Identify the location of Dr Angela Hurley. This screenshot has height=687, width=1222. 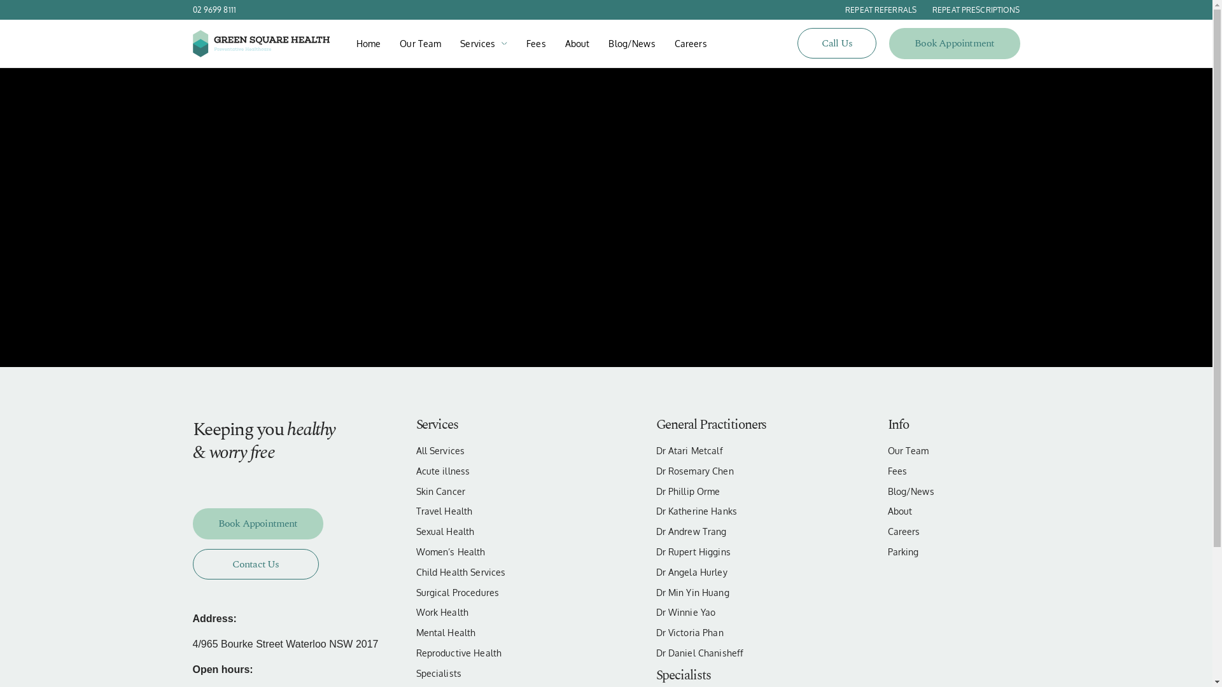
(719, 572).